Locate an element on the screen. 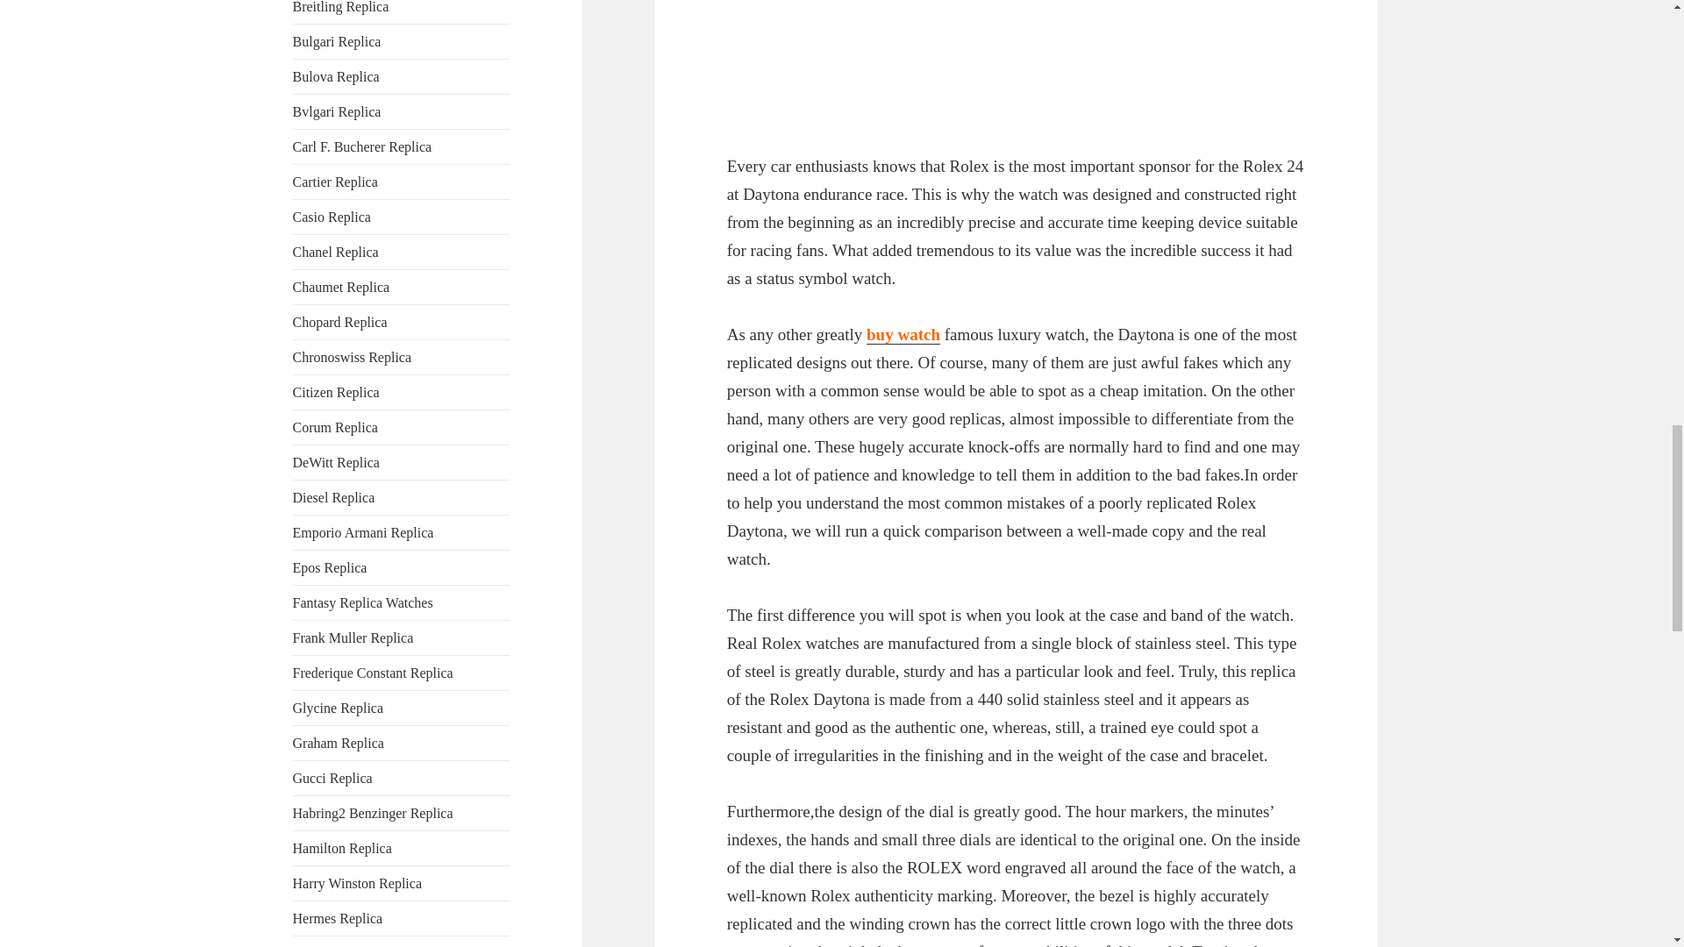  Corum Replica is located at coordinates (335, 427).